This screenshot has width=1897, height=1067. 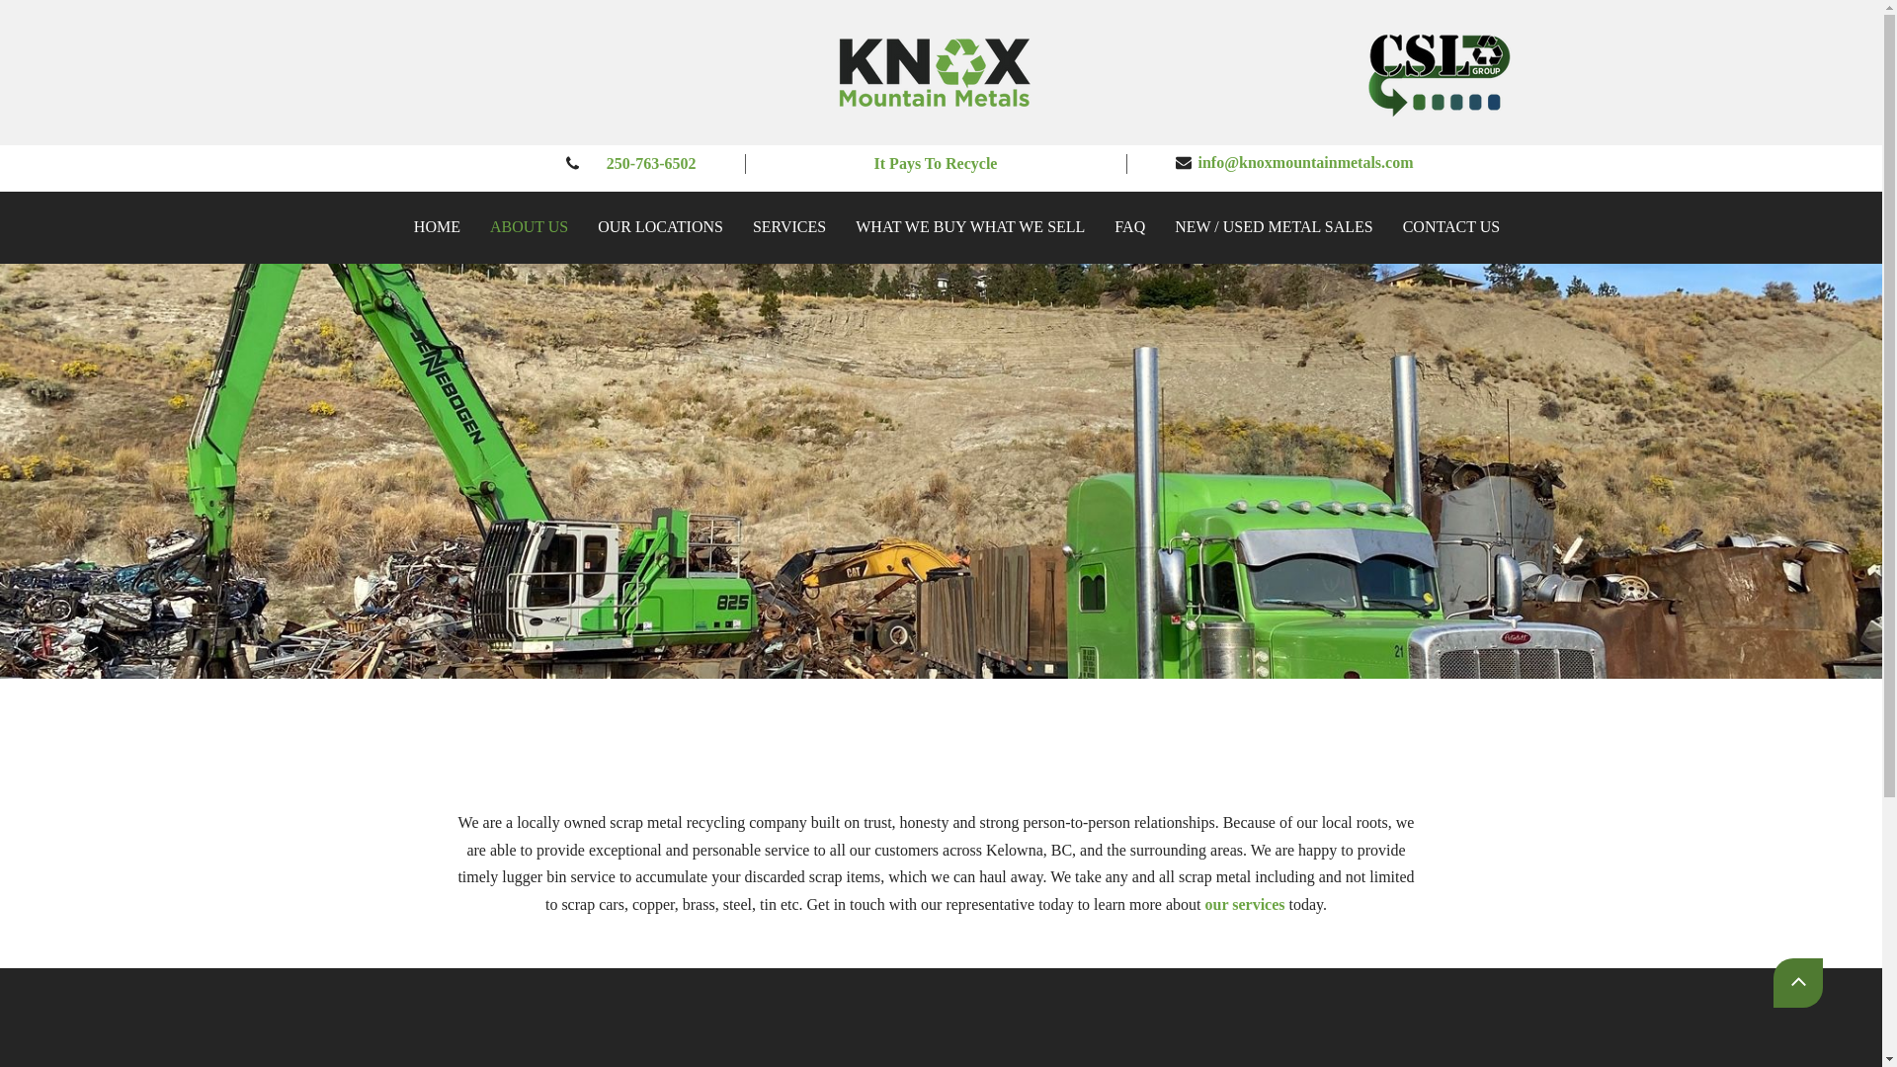 What do you see at coordinates (970, 227) in the screenshot?
I see `WHAT WE BUY WHAT WE SELL` at bounding box center [970, 227].